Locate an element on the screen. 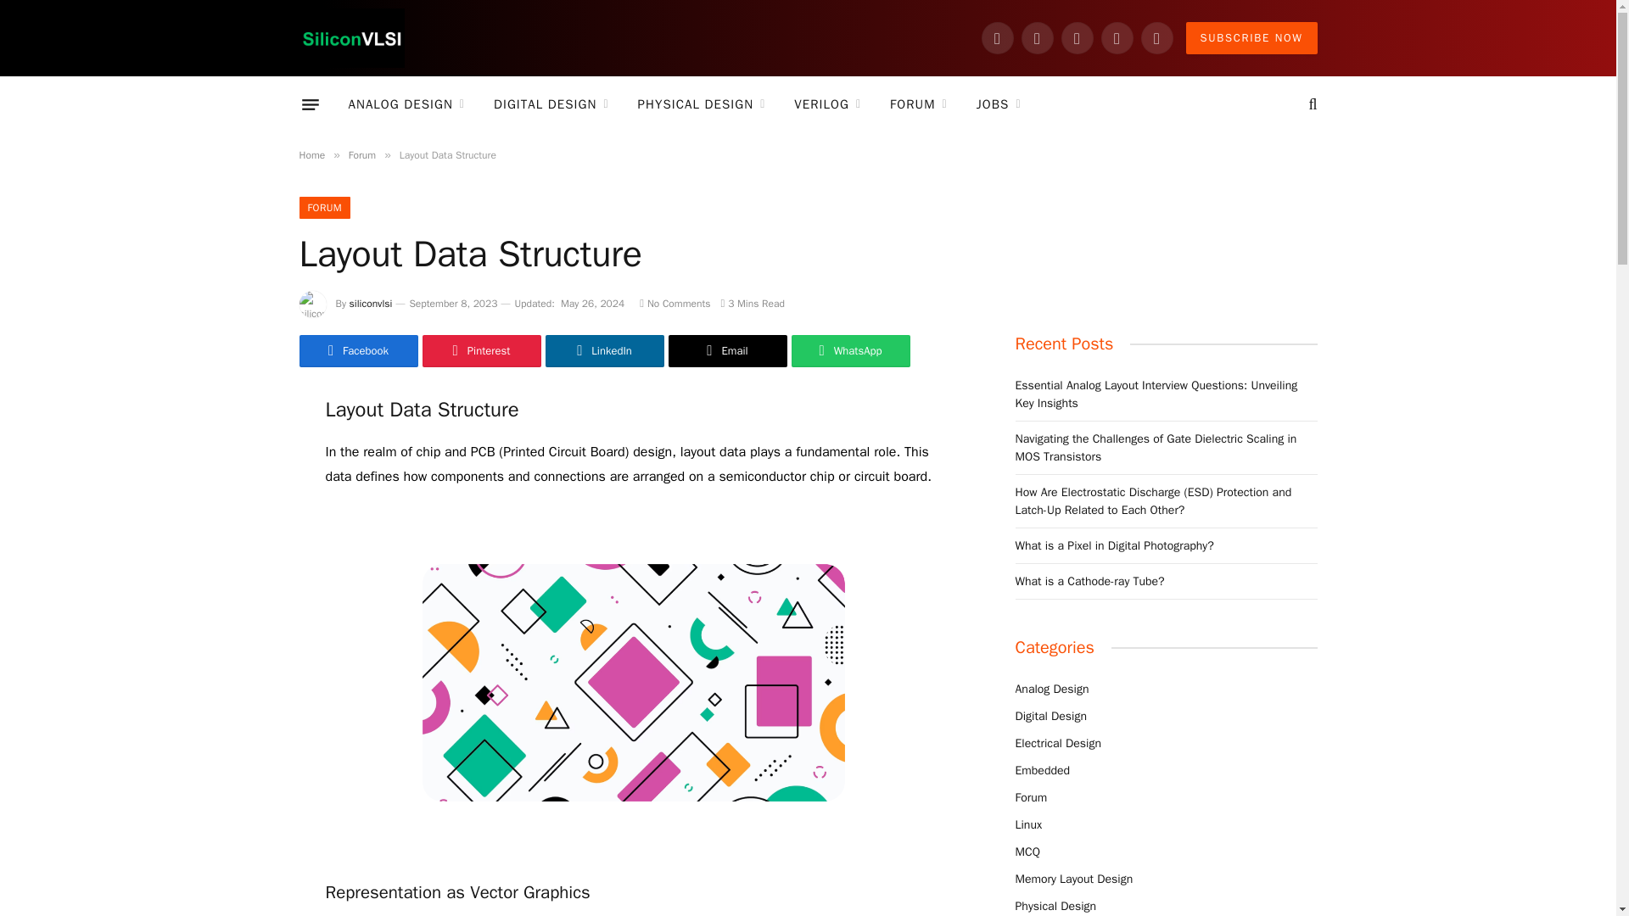  PHYSICAL DESIGN is located at coordinates (702, 103).